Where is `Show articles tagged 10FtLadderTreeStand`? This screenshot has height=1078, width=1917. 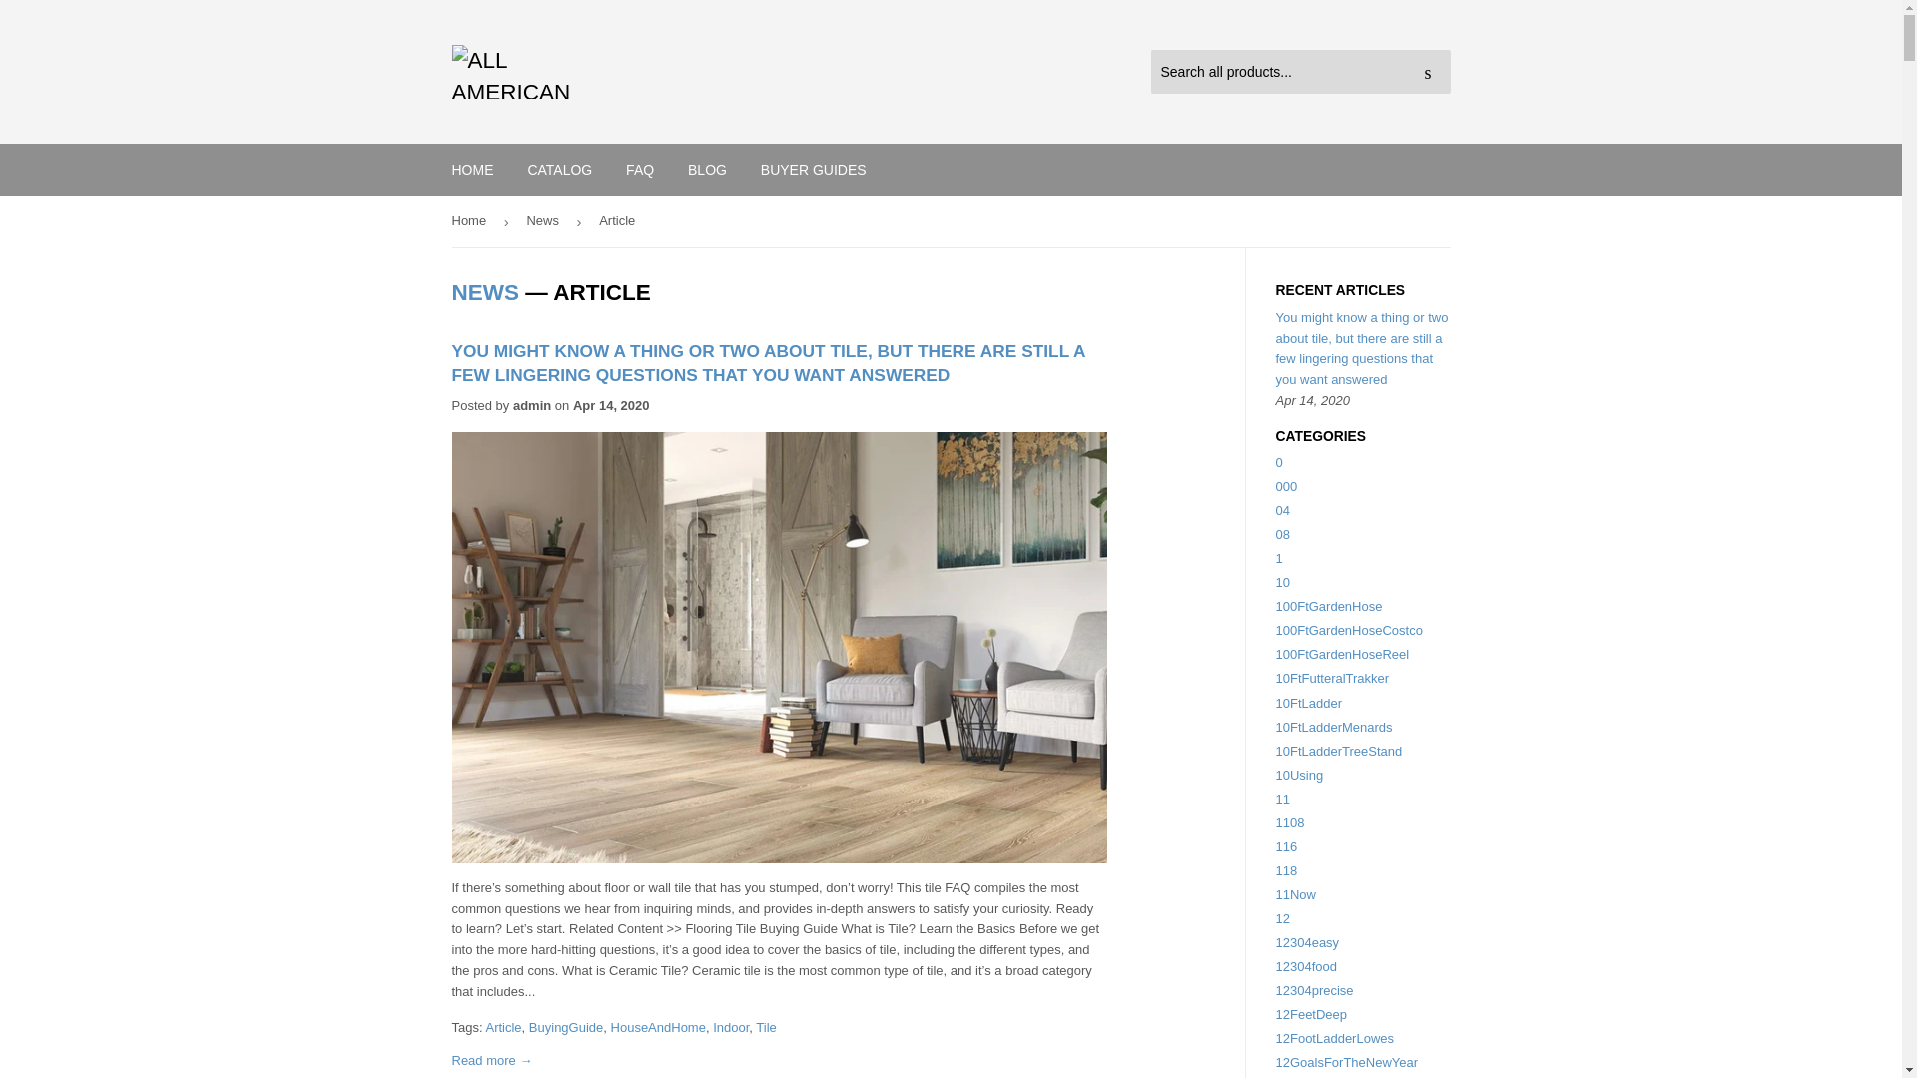 Show articles tagged 10FtLadderTreeStand is located at coordinates (1340, 751).